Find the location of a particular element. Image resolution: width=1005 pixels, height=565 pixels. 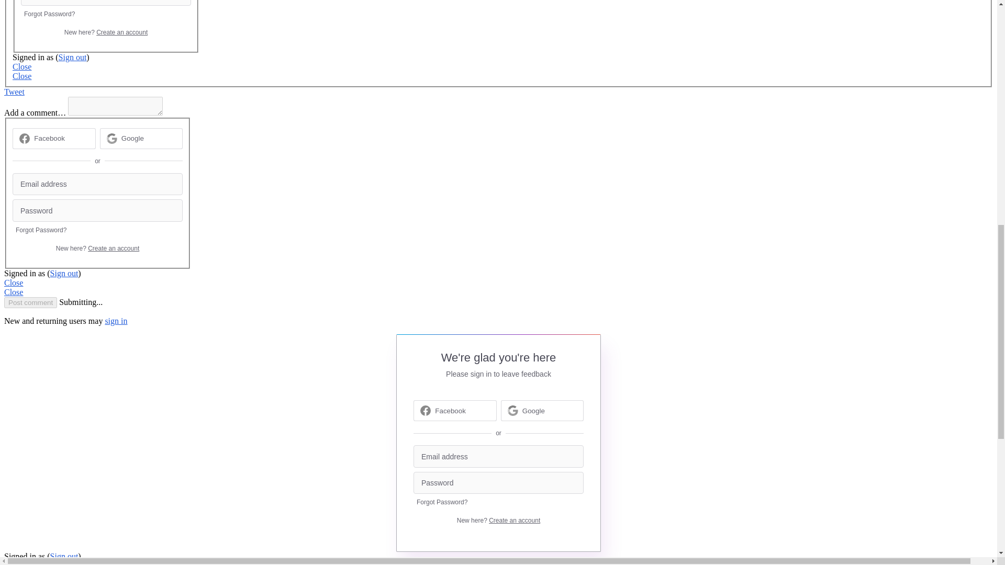

Facebook sign in is located at coordinates (53, 139).